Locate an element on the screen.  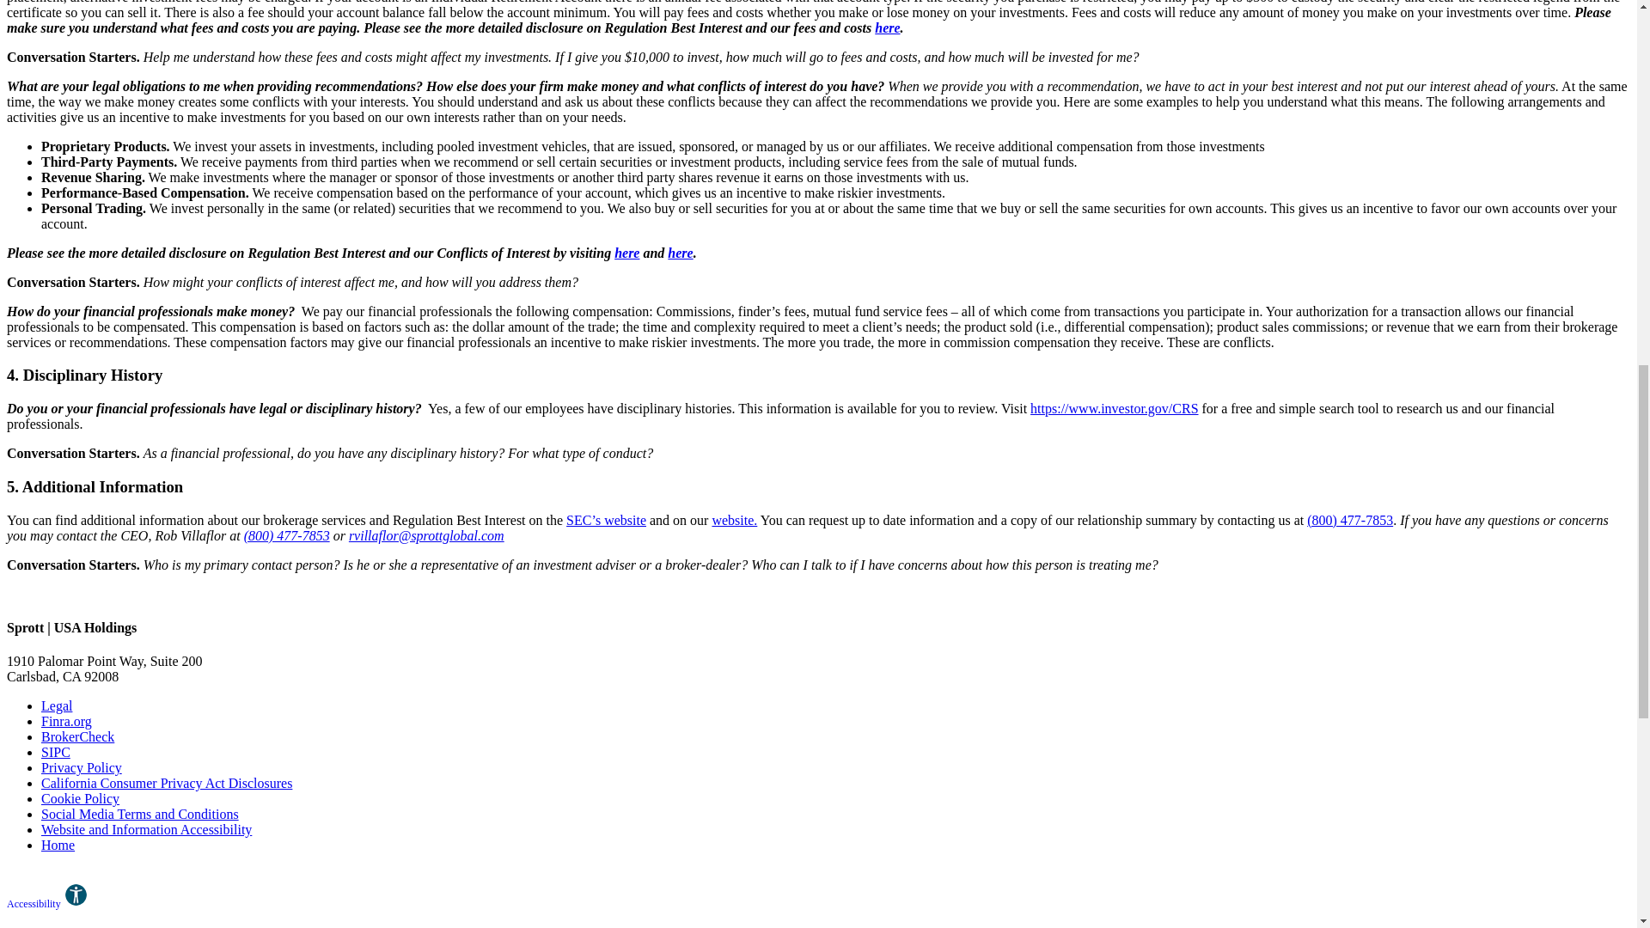
Home is located at coordinates (58, 846).